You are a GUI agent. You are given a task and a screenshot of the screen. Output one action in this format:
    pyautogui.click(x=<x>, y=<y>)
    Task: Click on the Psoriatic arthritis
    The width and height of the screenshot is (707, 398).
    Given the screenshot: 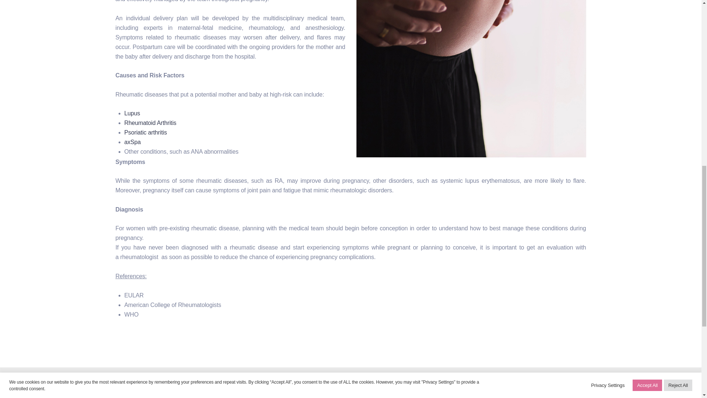 What is the action you would take?
    pyautogui.click(x=145, y=133)
    